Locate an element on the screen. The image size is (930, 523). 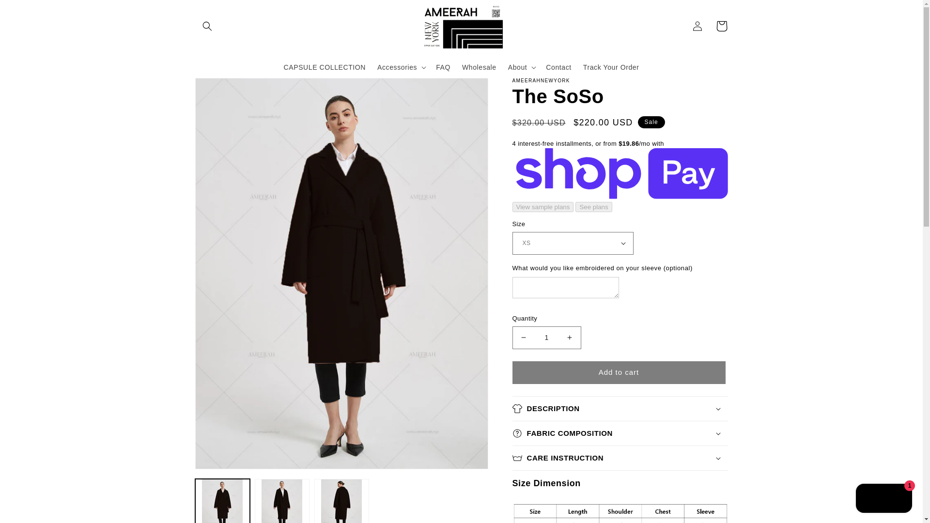
Skip to content is located at coordinates (29, 11).